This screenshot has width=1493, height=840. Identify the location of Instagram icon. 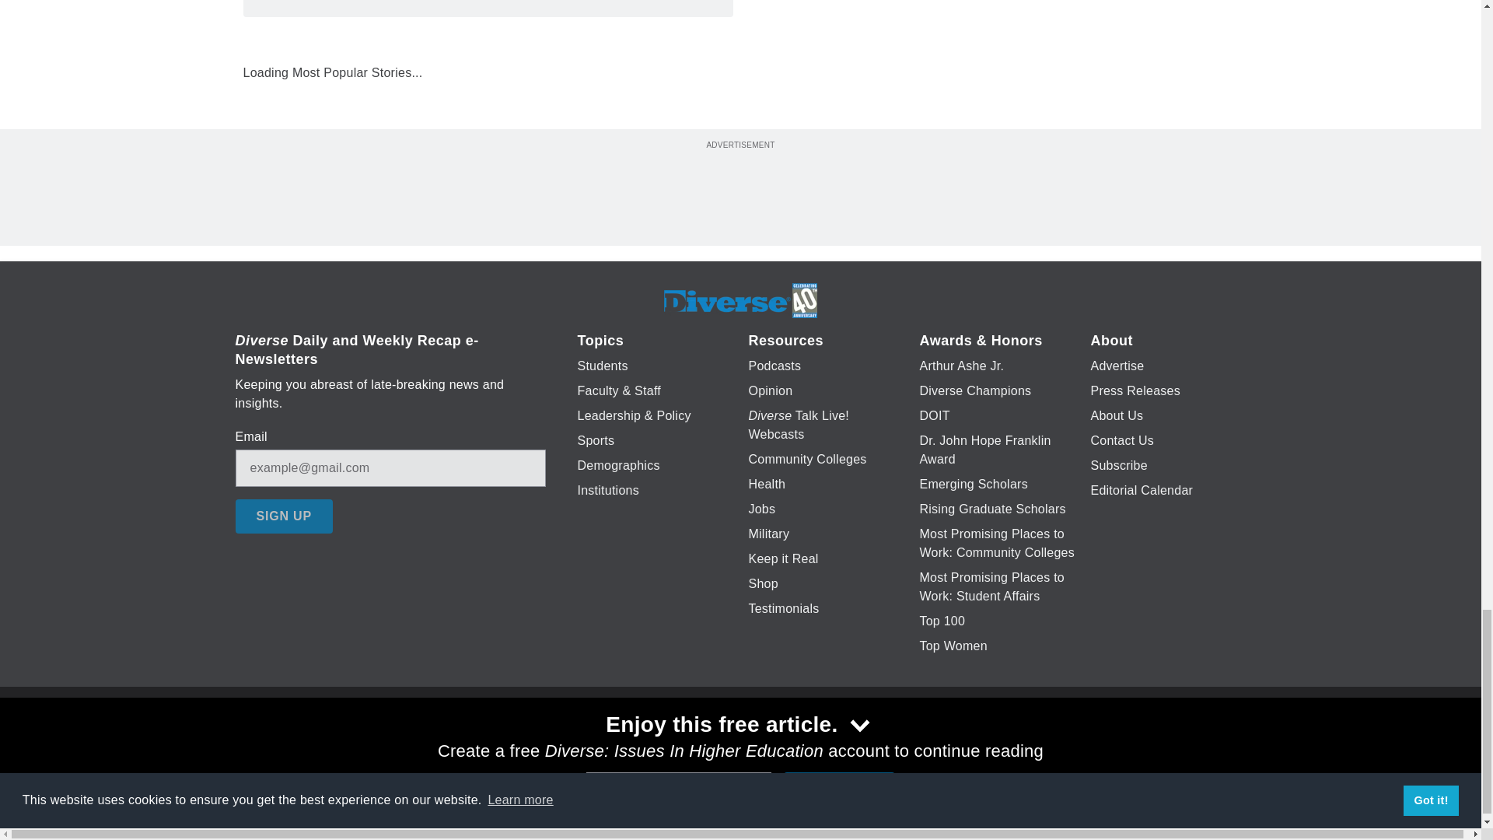
(816, 745).